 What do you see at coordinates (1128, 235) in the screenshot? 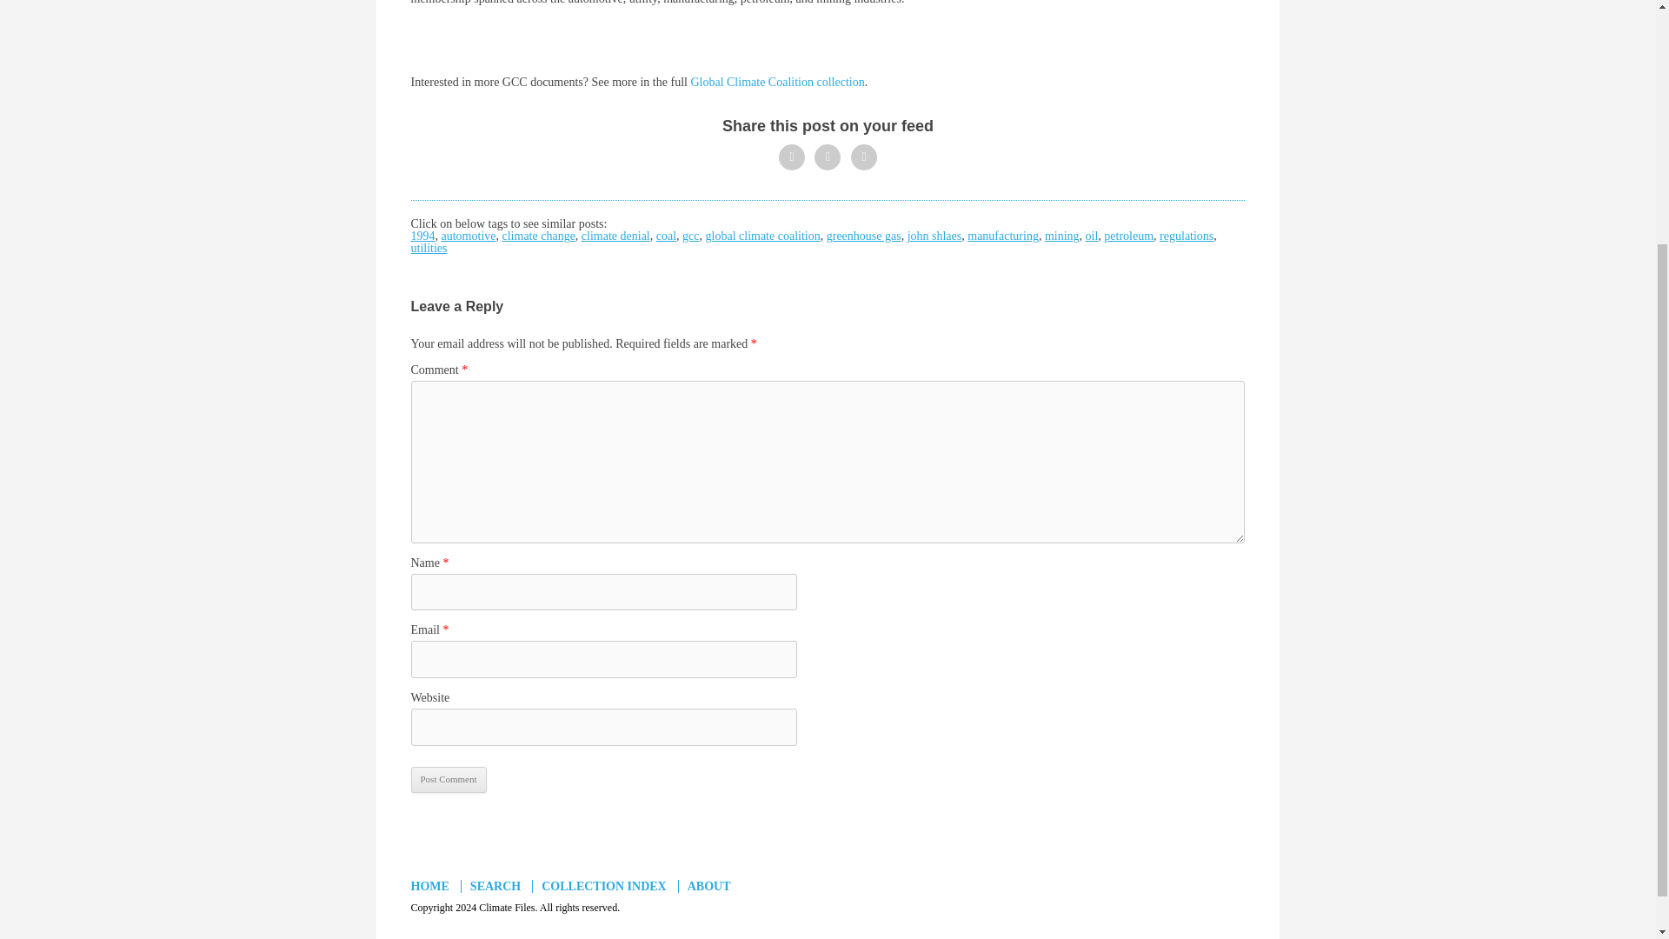
I see `petroleum` at bounding box center [1128, 235].